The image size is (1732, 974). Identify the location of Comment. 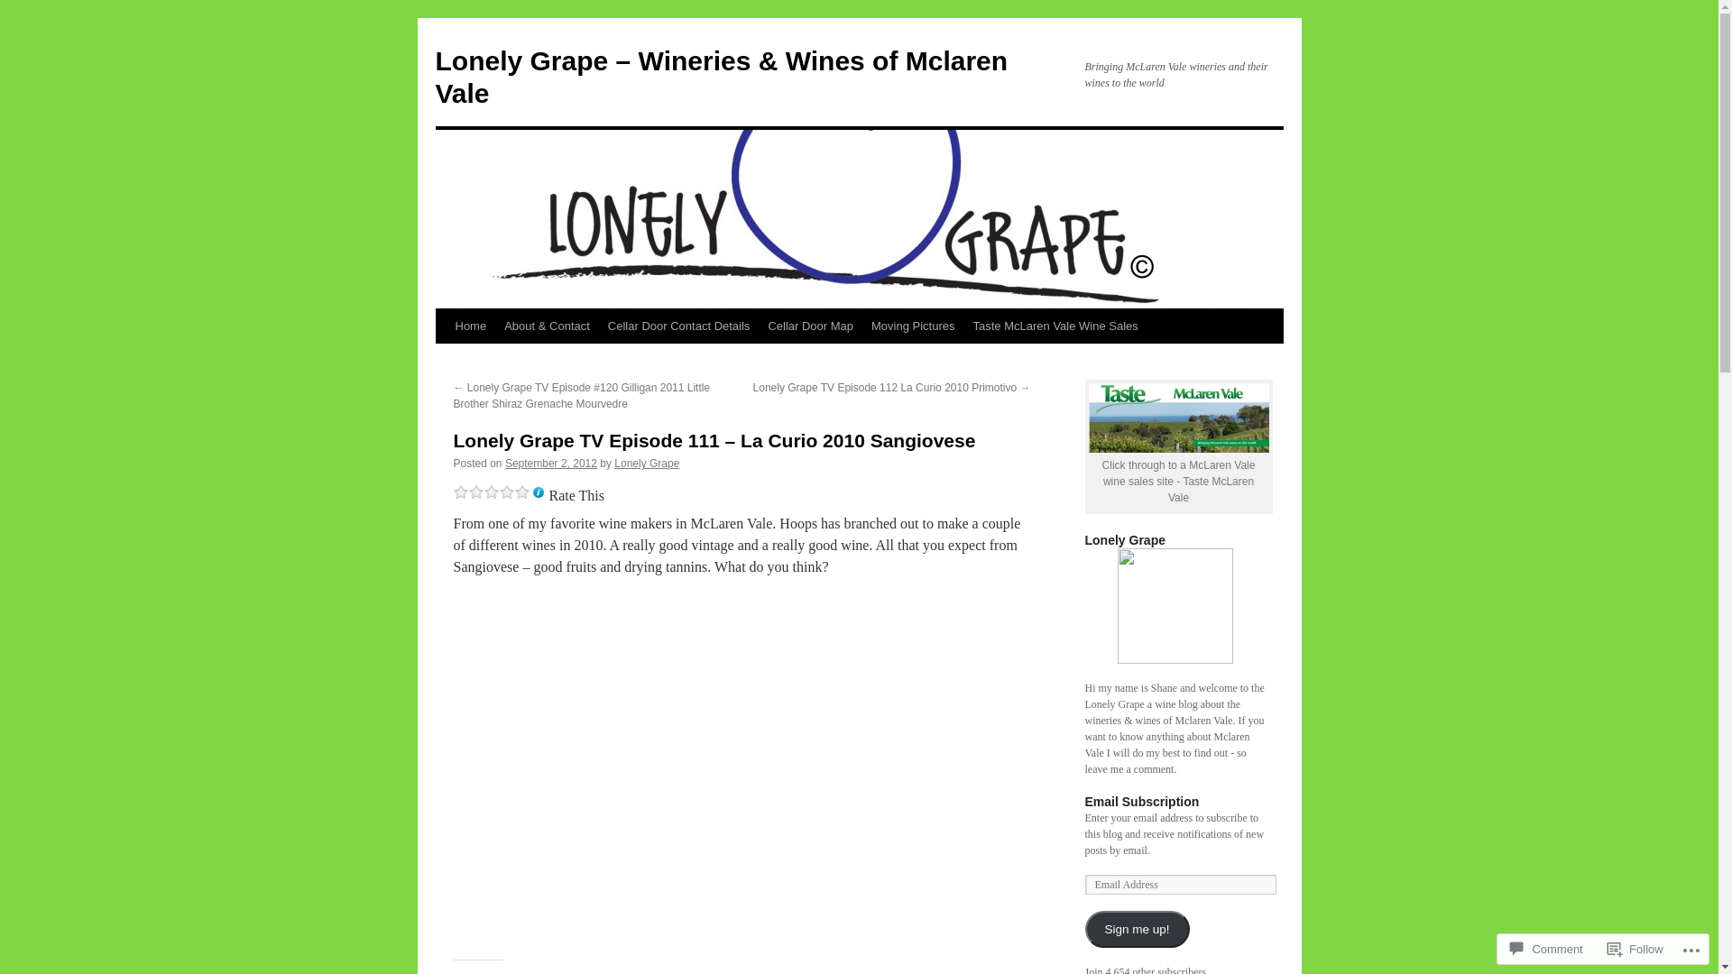
(1546, 949).